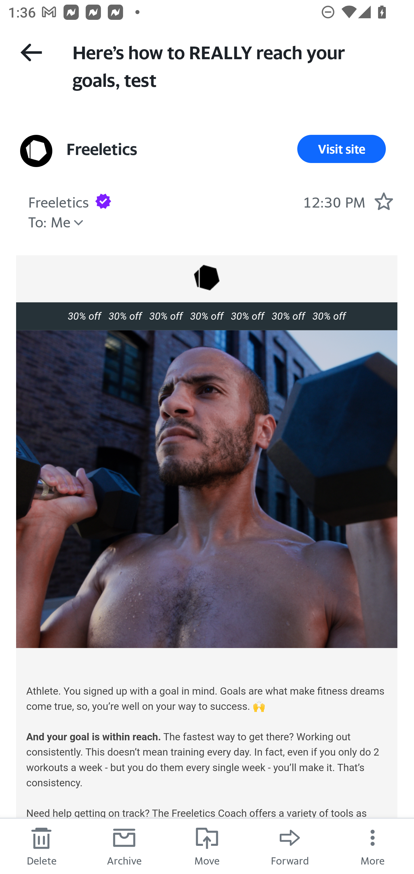 This screenshot has width=414, height=874. Describe the element at coordinates (384, 201) in the screenshot. I see `Mark as starred.` at that location.